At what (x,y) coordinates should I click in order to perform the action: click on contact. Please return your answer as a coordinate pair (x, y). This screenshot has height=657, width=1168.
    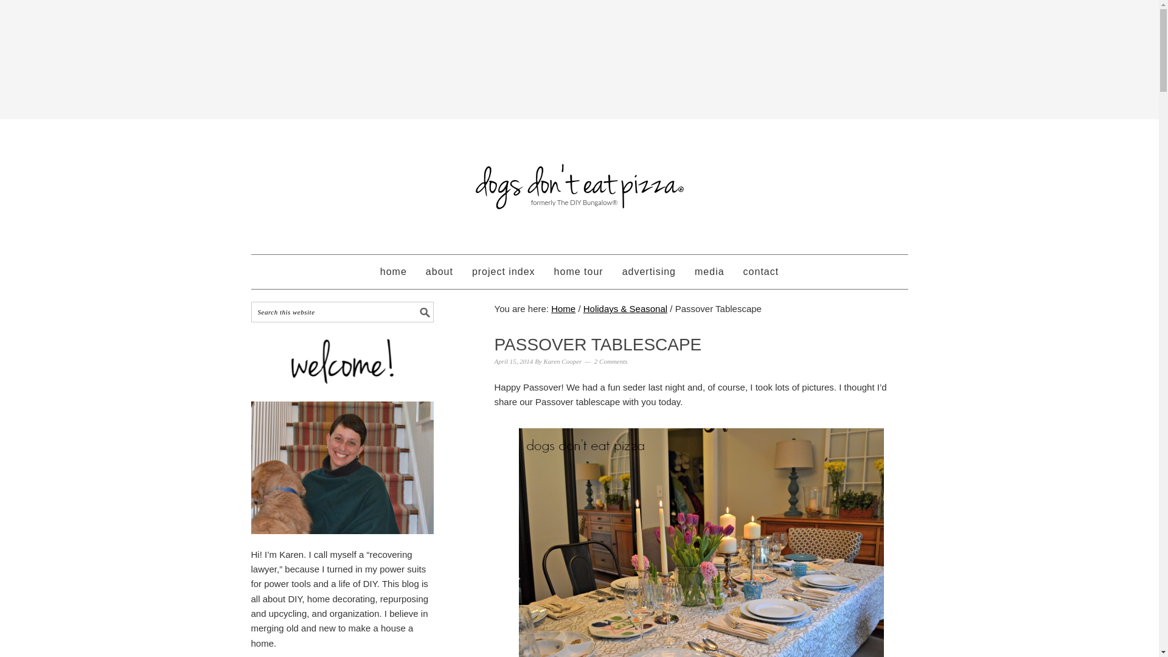
    Looking at the image, I should click on (762, 272).